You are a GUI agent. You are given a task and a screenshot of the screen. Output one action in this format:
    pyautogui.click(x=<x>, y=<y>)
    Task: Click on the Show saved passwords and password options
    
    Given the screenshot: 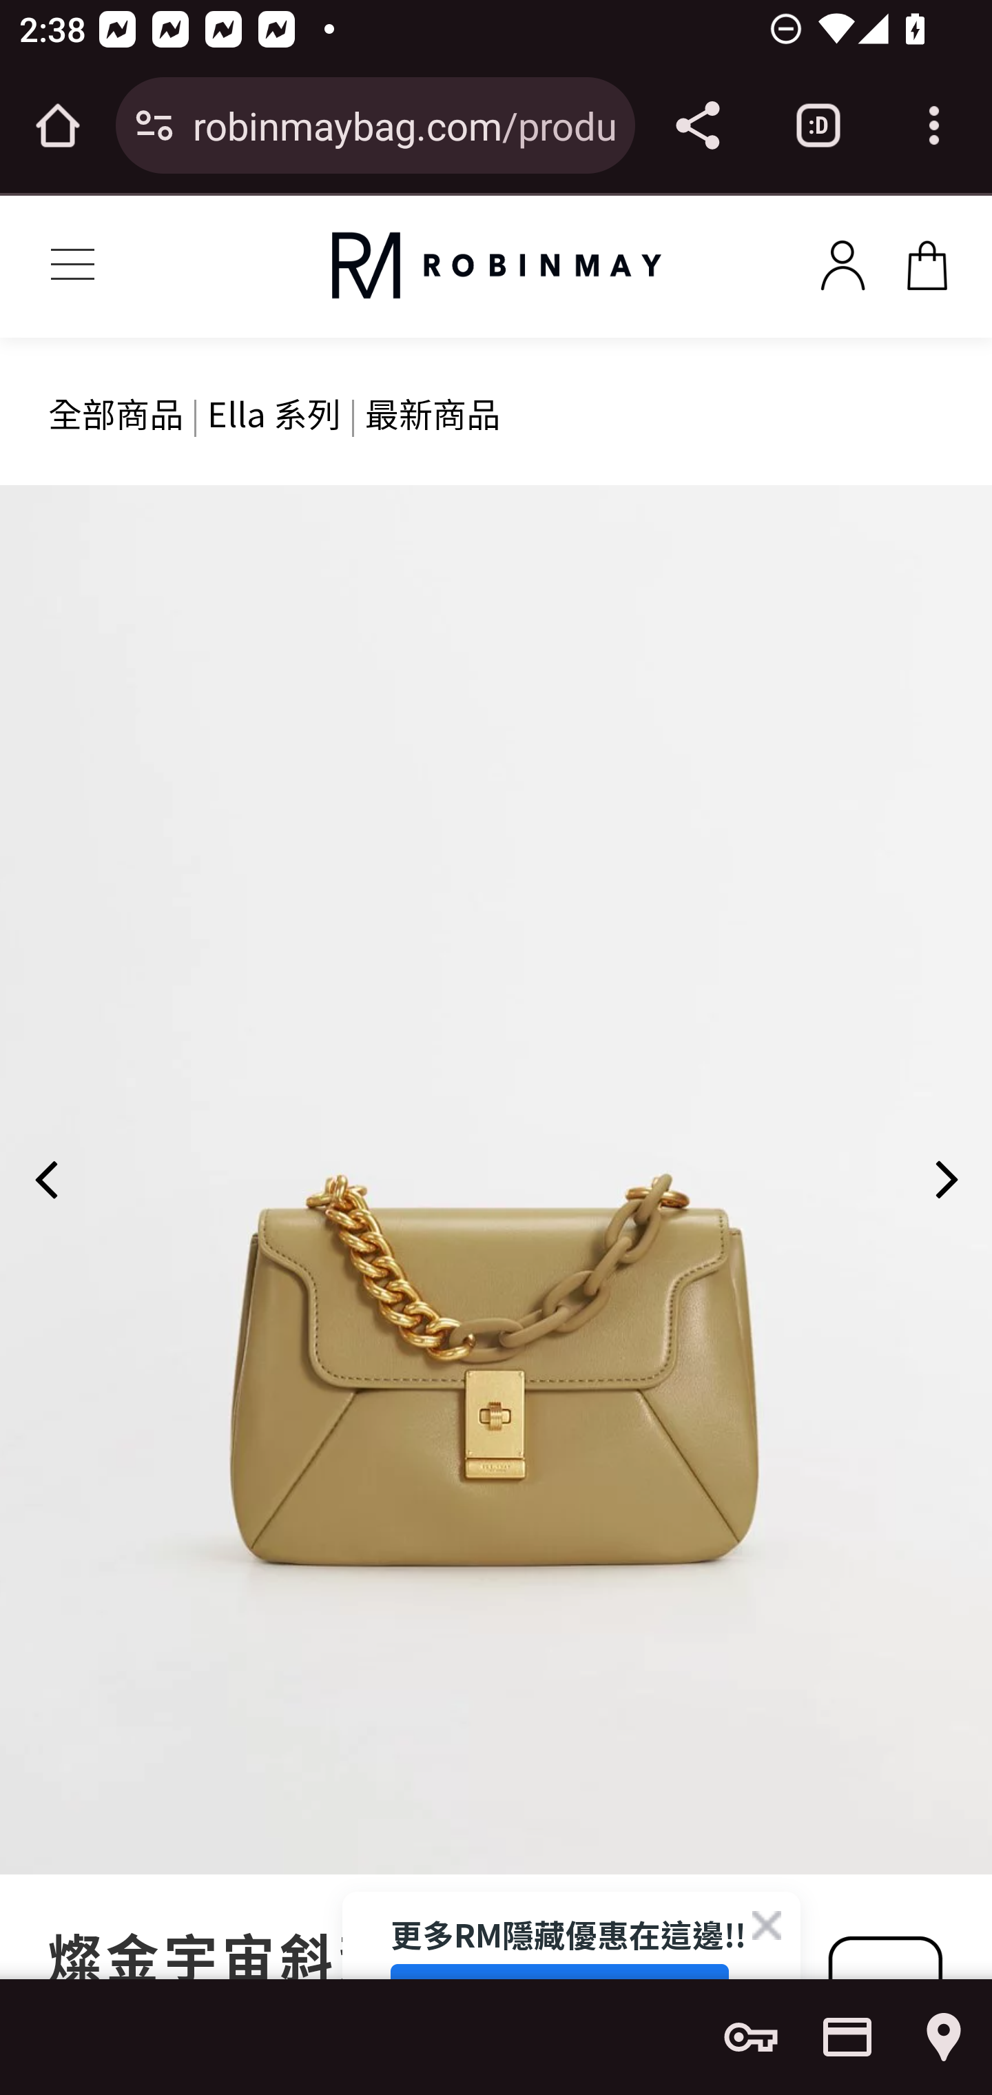 What is the action you would take?
    pyautogui.click(x=751, y=2037)
    